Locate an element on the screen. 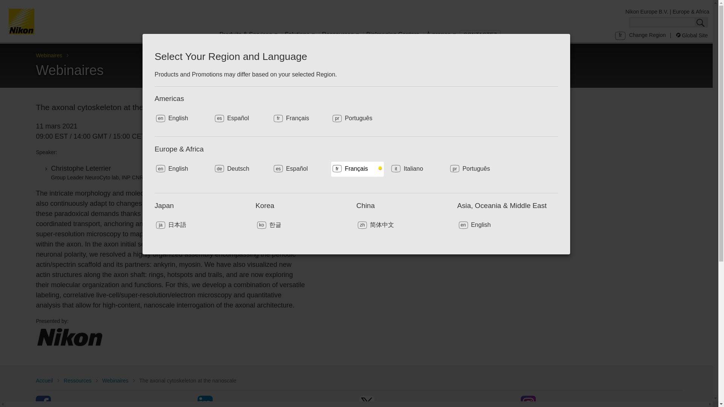  BioImaging Centers is located at coordinates (393, 36).